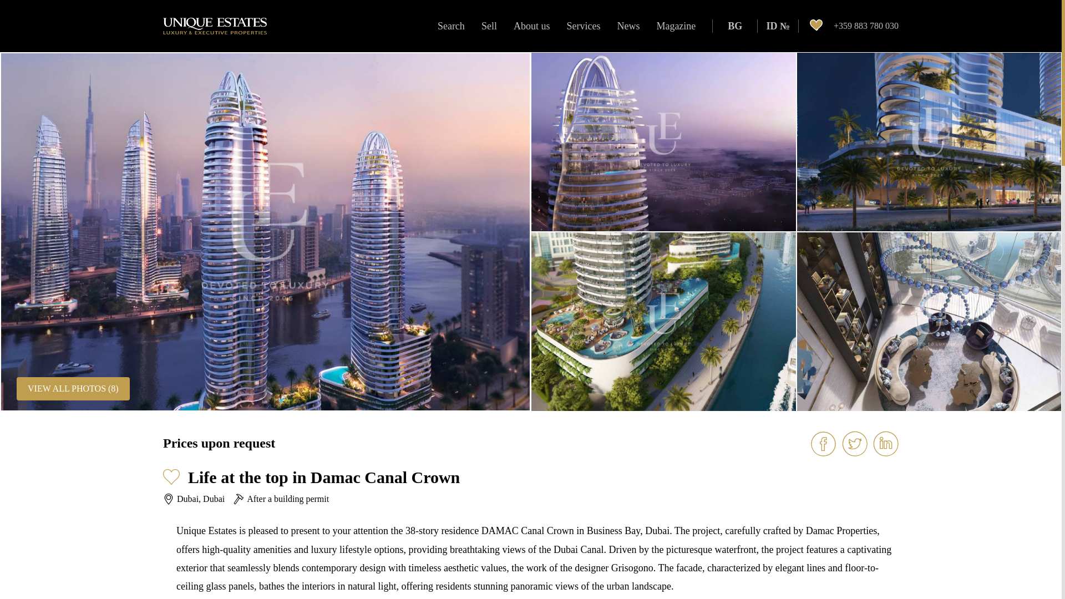 This screenshot has width=1065, height=599. What do you see at coordinates (171, 477) in the screenshot?
I see `Add to favourites` at bounding box center [171, 477].